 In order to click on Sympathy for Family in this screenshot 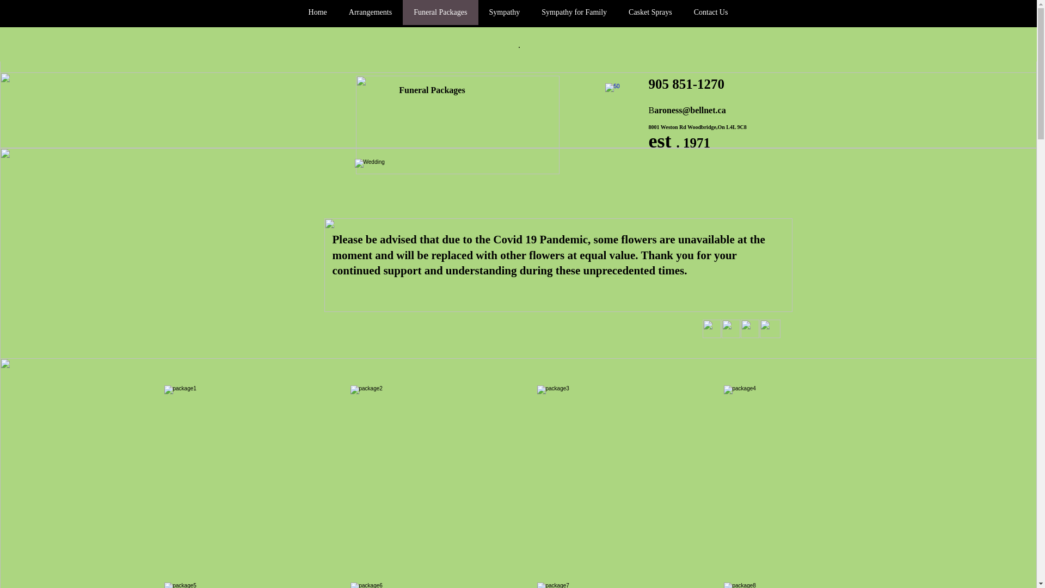, I will do `click(574, 13)`.